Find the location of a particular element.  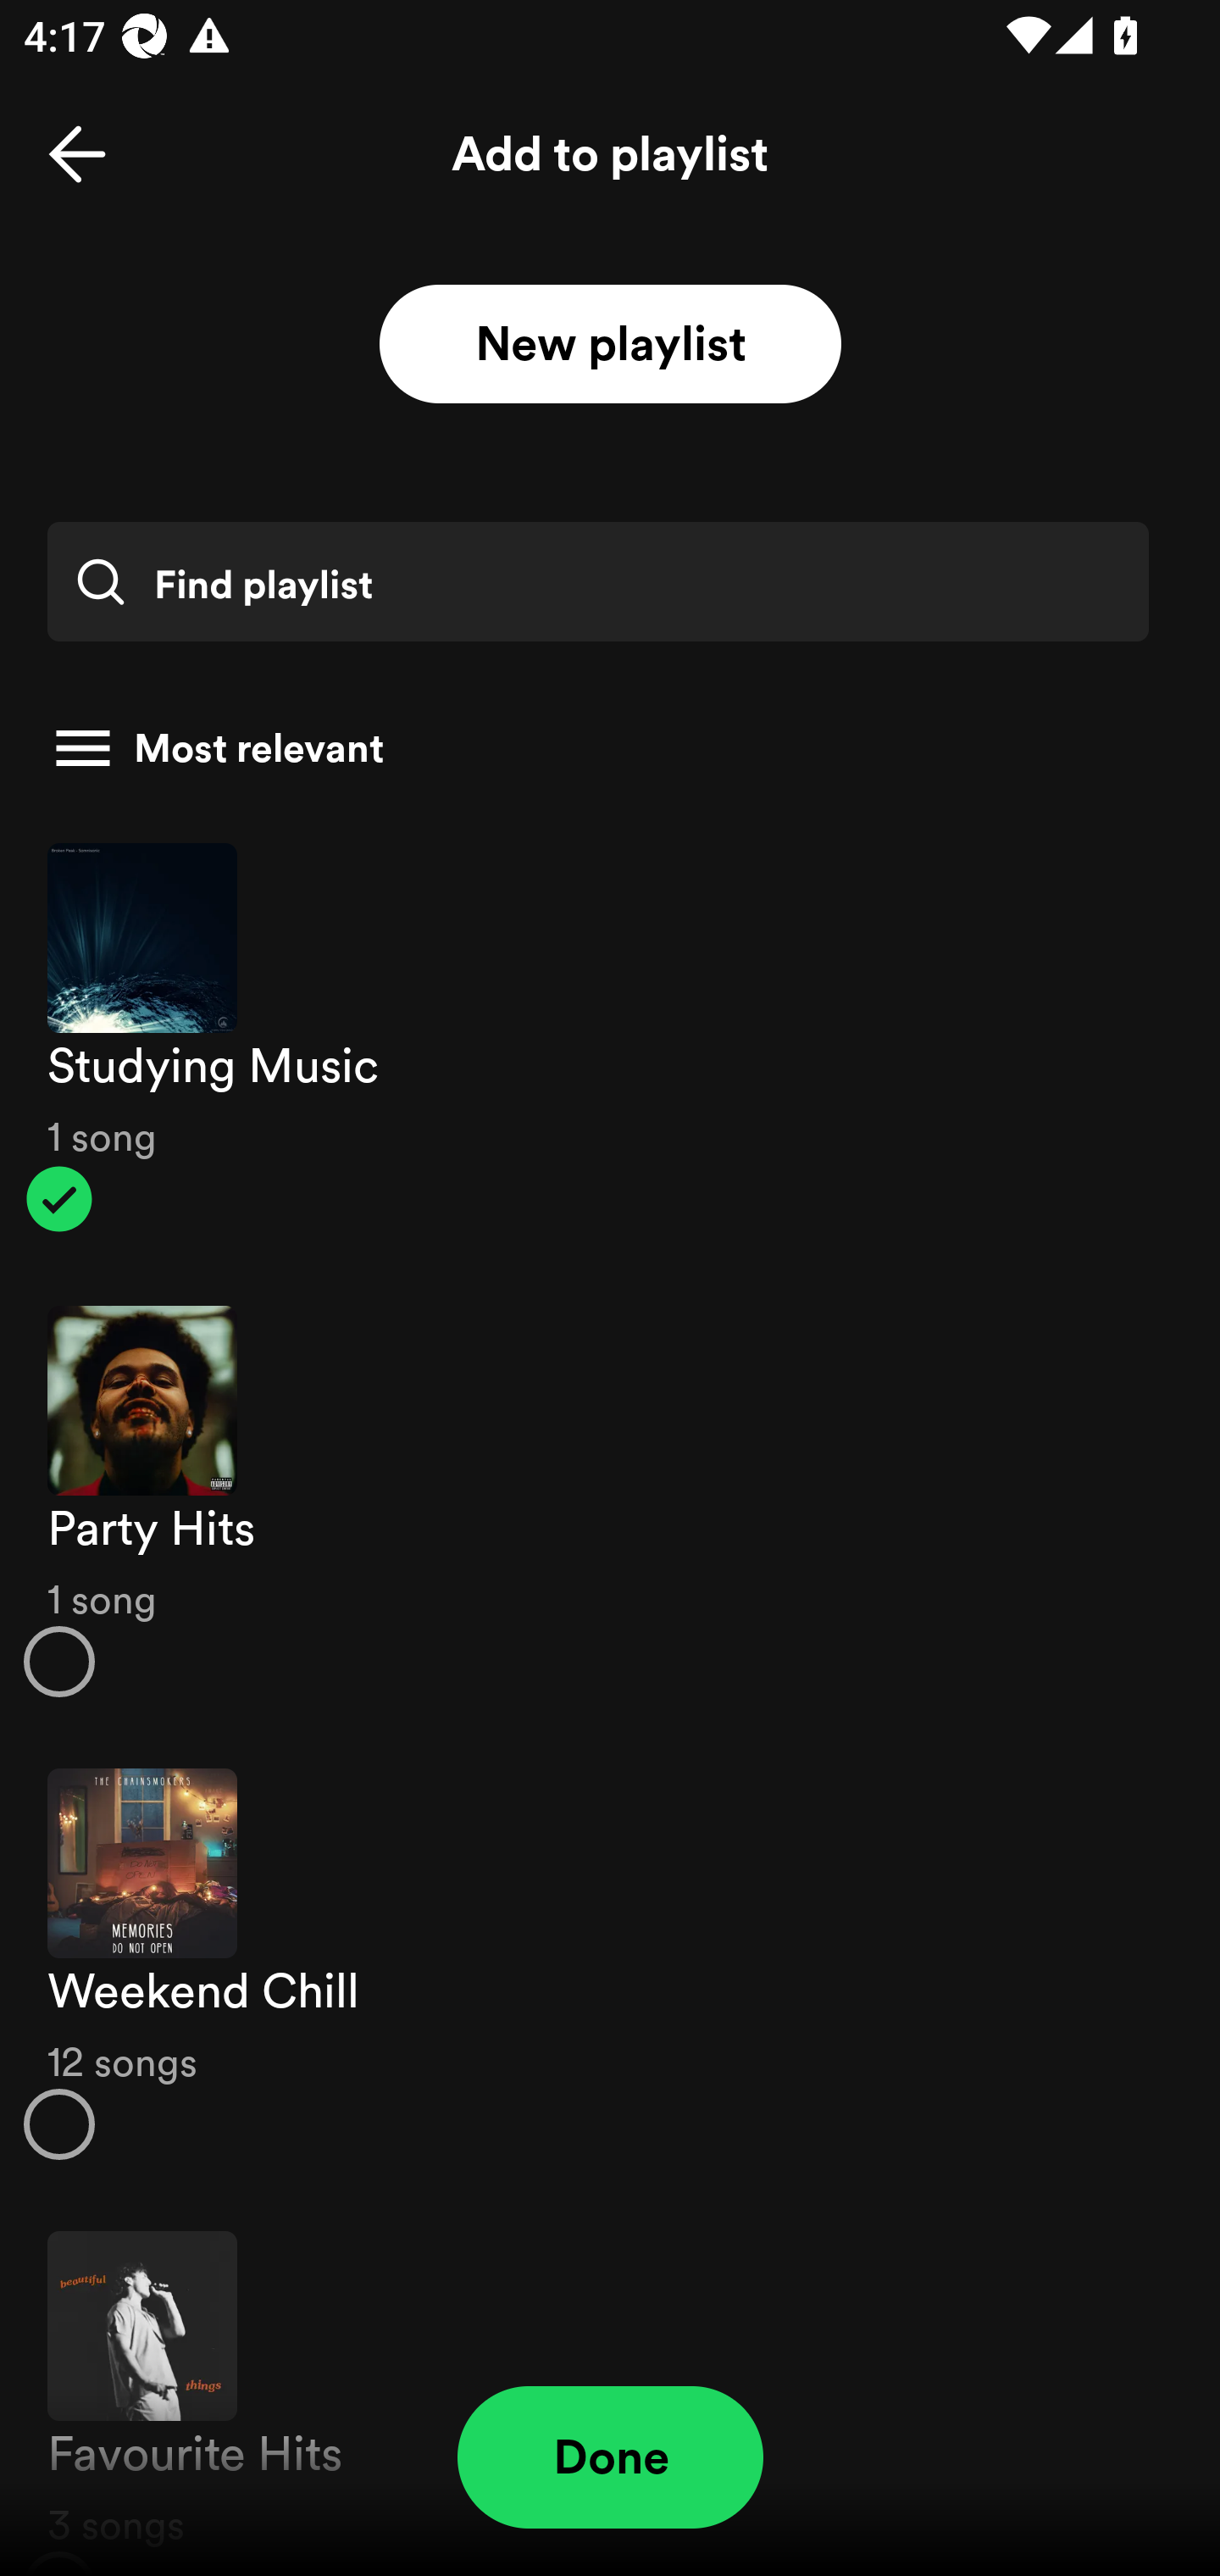

Done is located at coordinates (610, 2457).